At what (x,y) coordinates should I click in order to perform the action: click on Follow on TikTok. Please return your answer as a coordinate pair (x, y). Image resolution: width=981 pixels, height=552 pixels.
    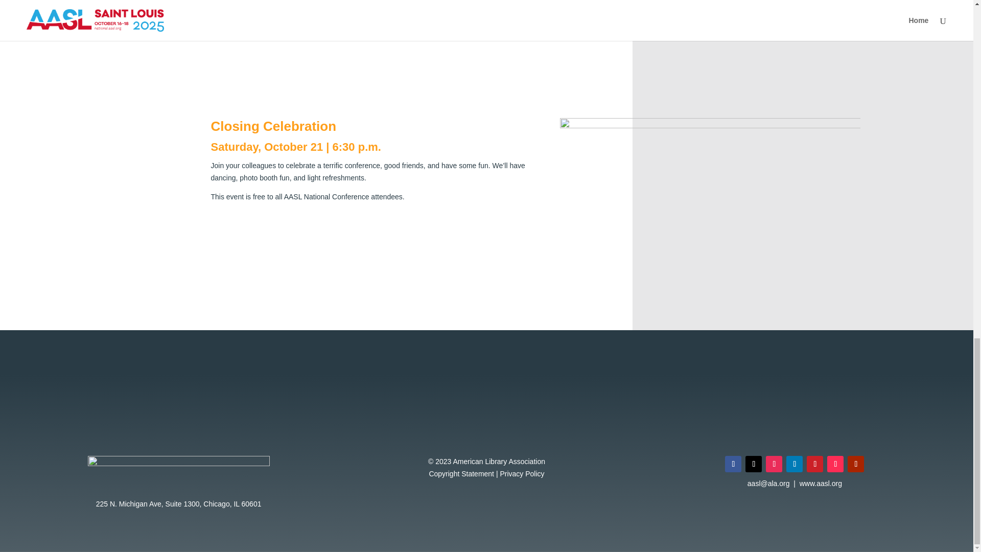
    Looking at the image, I should click on (835, 464).